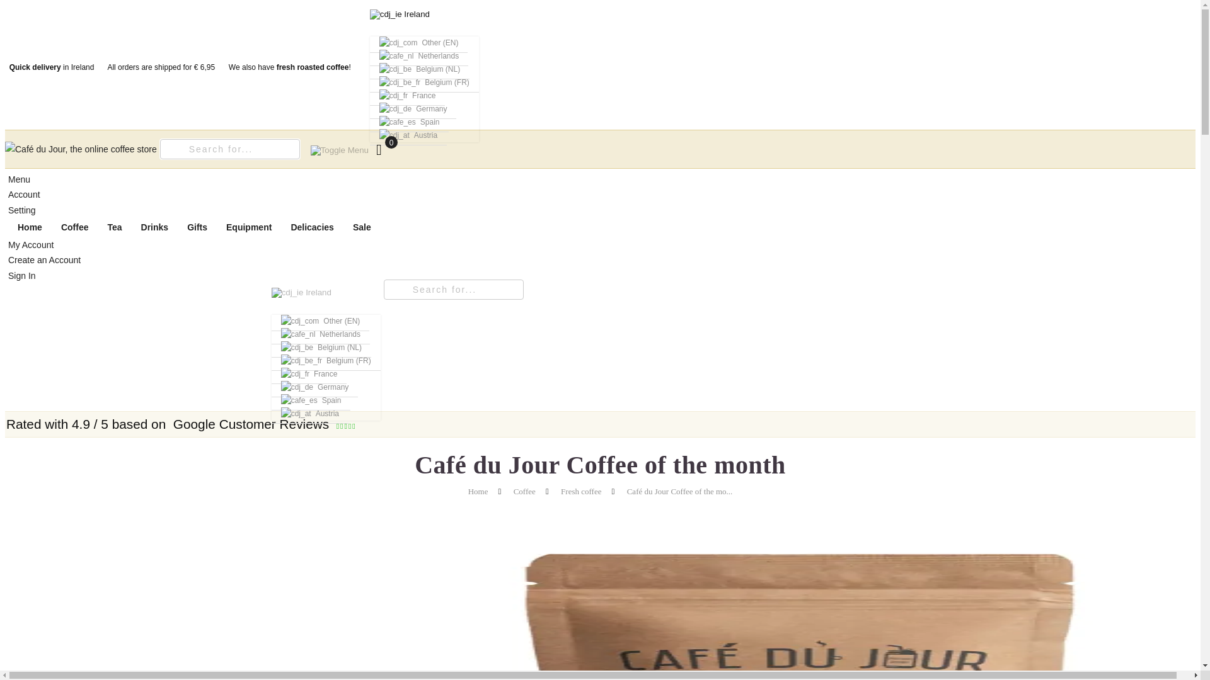 Image resolution: width=1210 pixels, height=680 pixels. I want to click on Menu, so click(19, 179).